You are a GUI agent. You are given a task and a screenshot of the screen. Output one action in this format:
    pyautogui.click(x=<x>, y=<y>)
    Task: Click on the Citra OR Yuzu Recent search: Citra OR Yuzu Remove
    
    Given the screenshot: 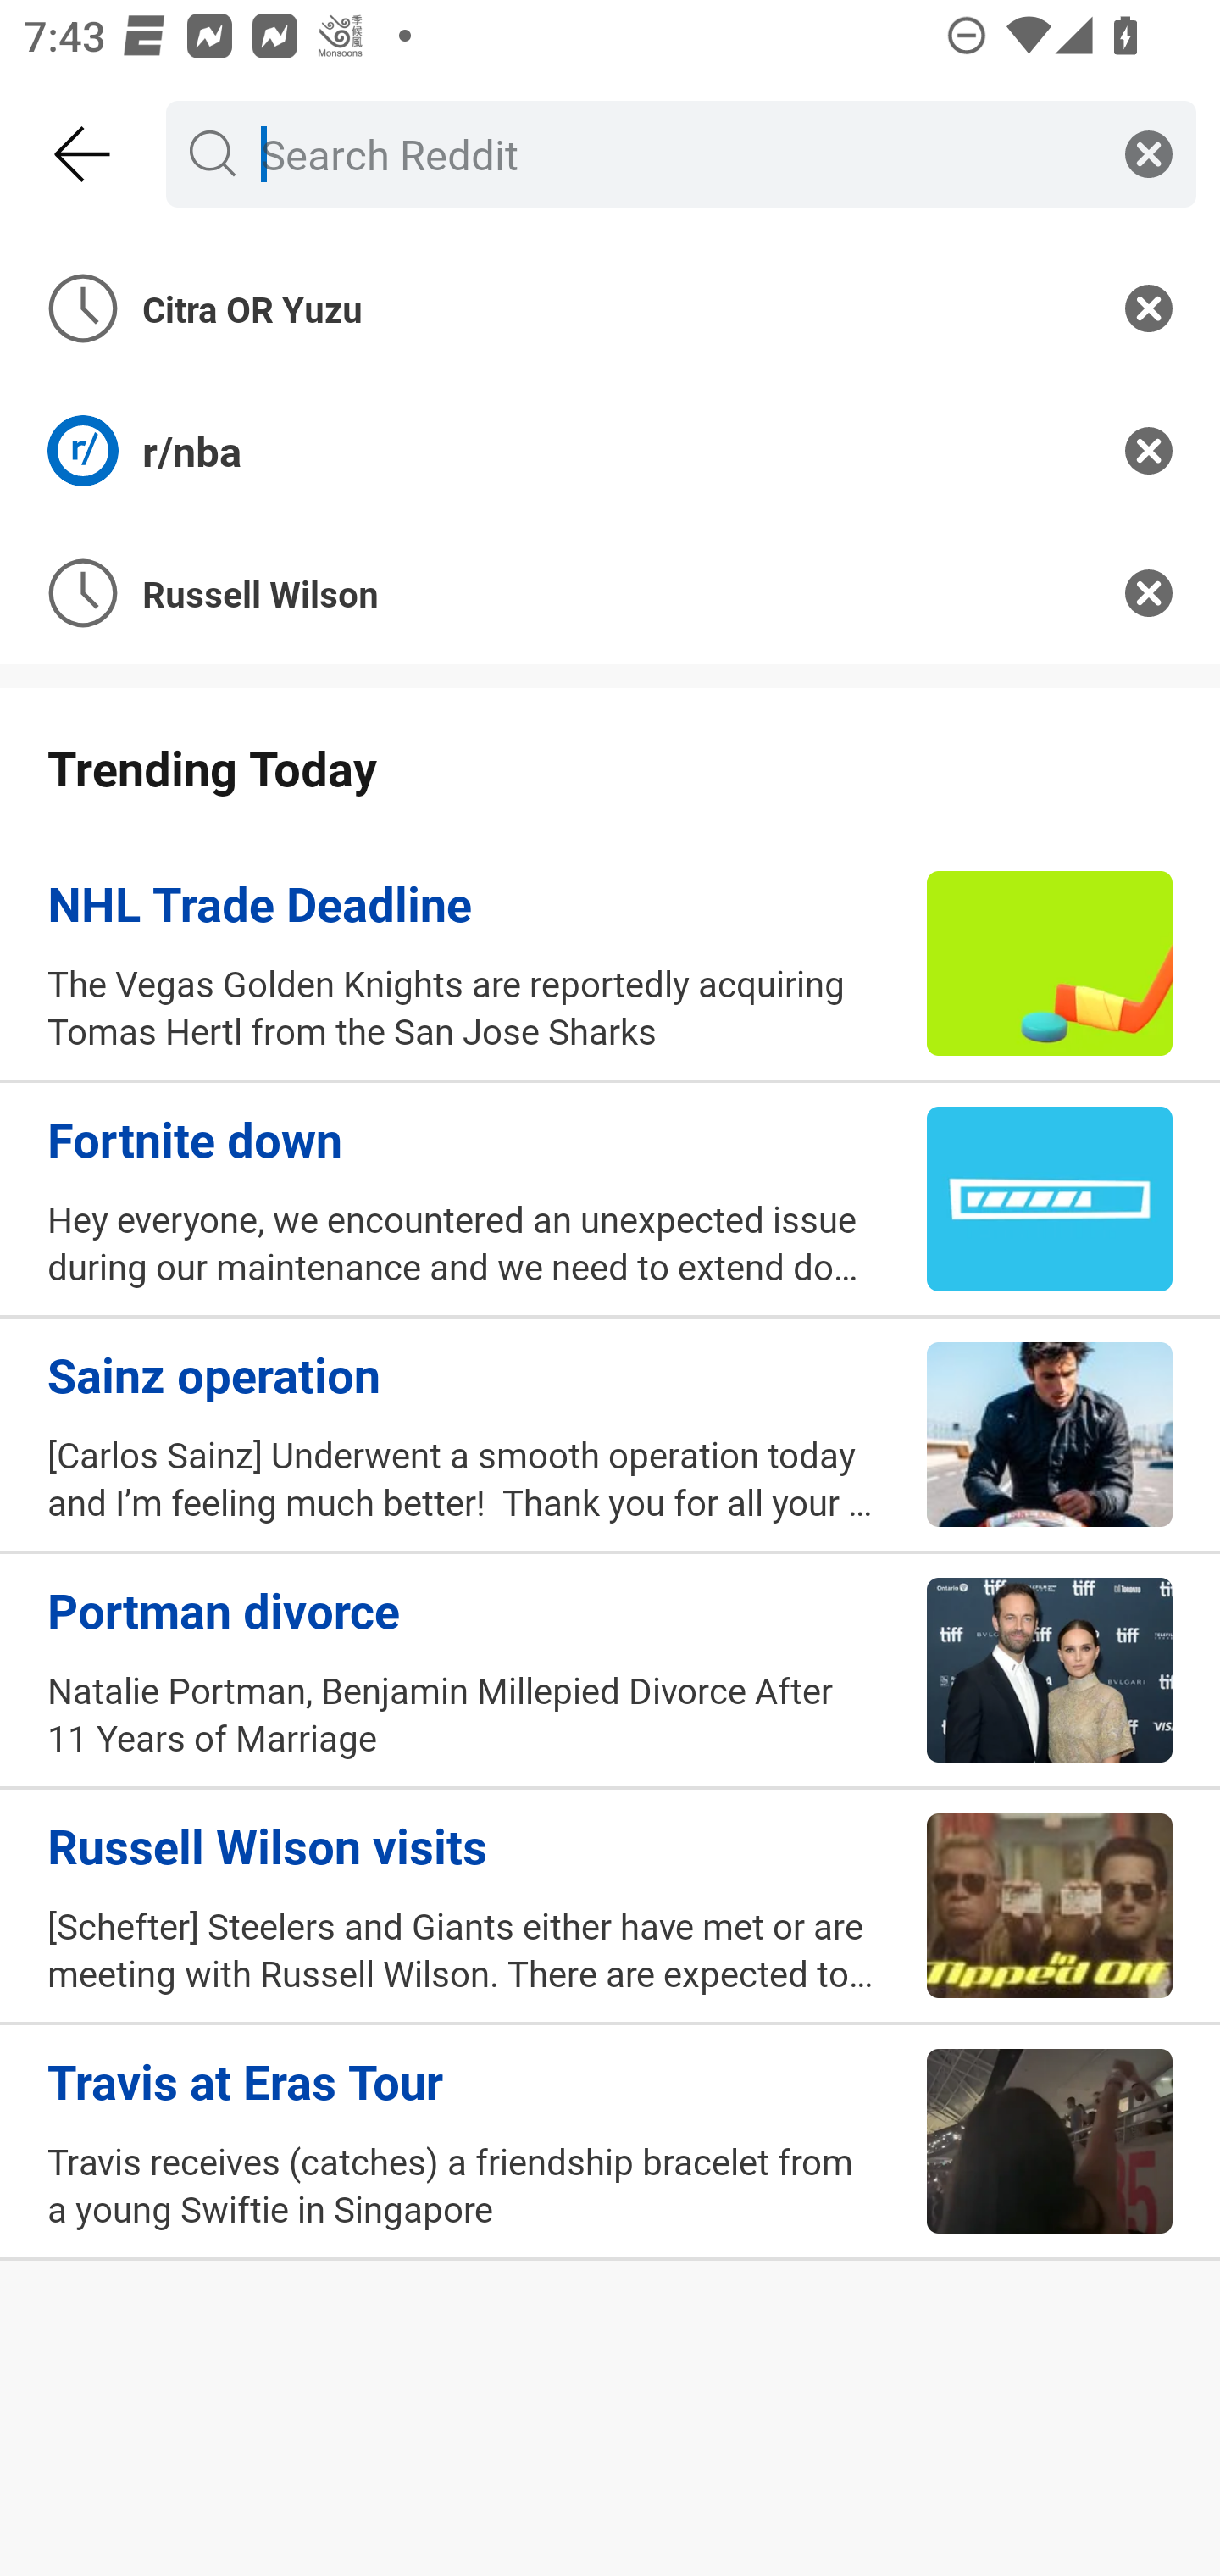 What is the action you would take?
    pyautogui.click(x=610, y=307)
    